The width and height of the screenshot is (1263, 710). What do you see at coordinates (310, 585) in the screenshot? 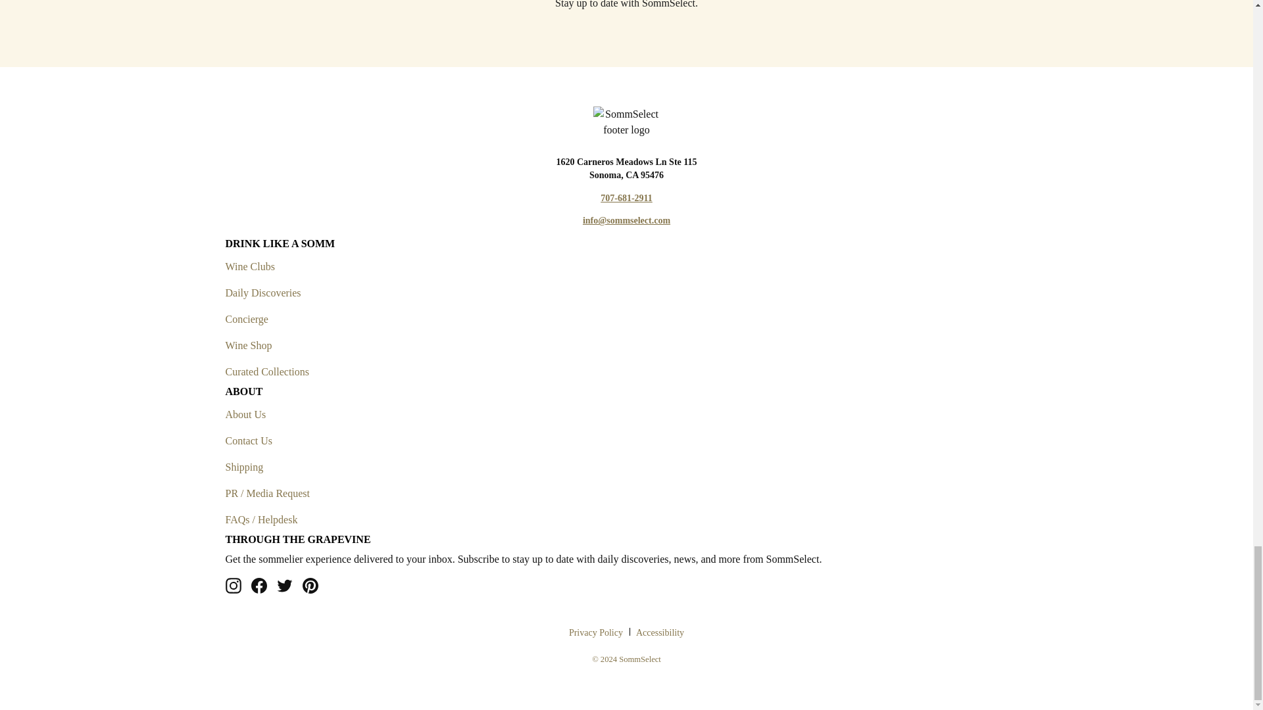
I see `SommSelect on Pinterest` at bounding box center [310, 585].